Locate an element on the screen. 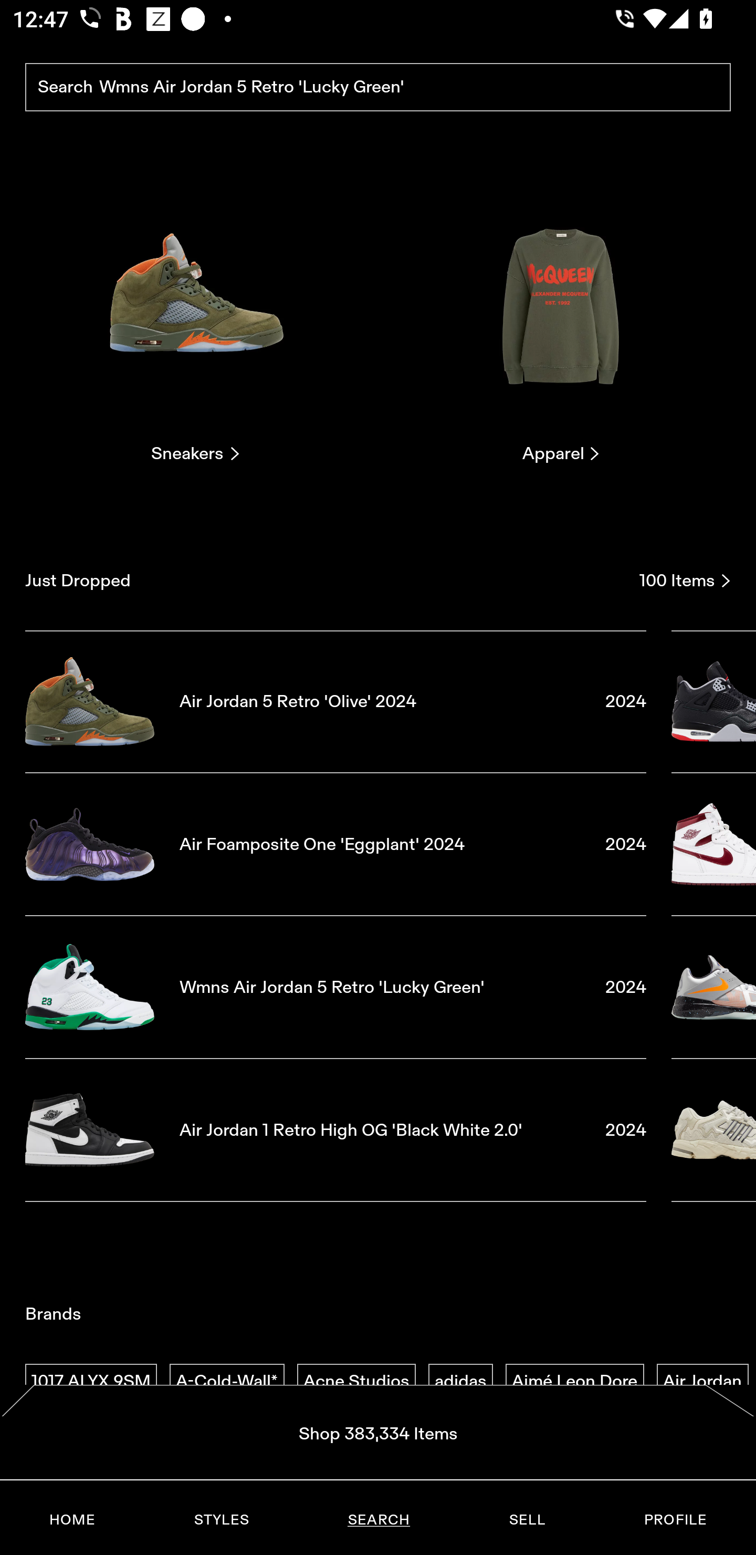 This screenshot has height=1555, width=756. Wmns Air Jordan 5 Retro 'Lucky Green' 2024 is located at coordinates (335, 987).